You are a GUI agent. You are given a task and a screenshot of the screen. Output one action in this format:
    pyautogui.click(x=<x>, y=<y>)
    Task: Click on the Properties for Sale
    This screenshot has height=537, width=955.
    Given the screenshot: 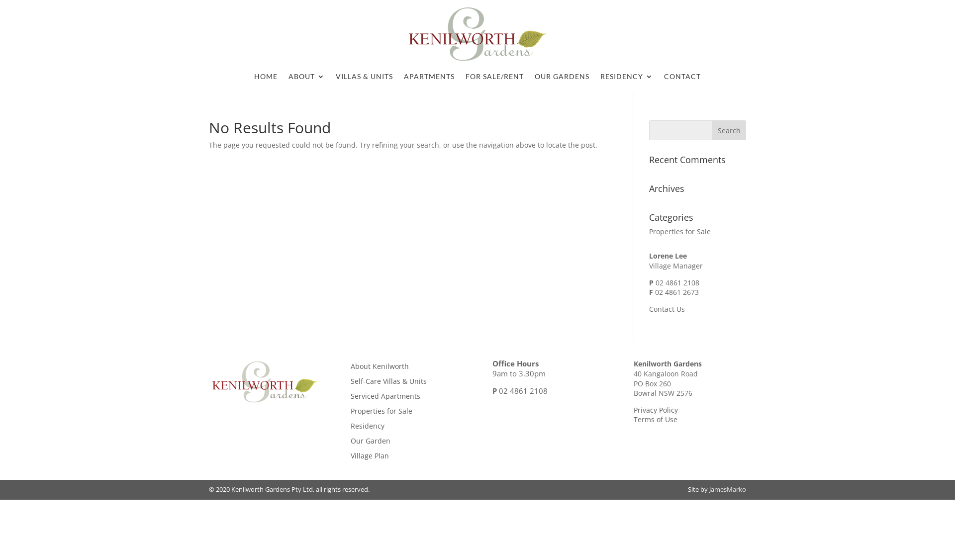 What is the action you would take?
    pyautogui.click(x=382, y=413)
    